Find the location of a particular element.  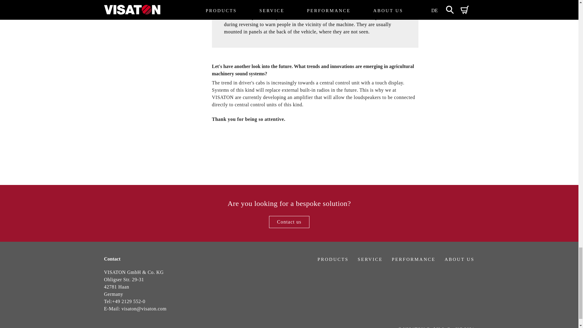

Contact us is located at coordinates (289, 222).